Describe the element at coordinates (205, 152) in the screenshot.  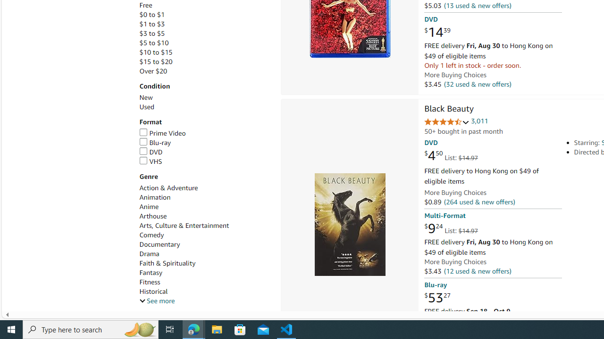
I see `DVD` at that location.